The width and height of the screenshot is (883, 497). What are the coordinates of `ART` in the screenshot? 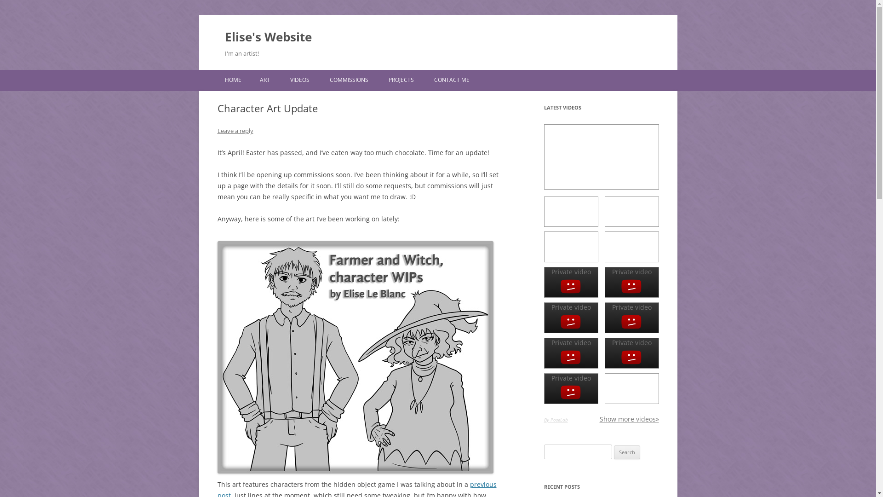 It's located at (264, 80).